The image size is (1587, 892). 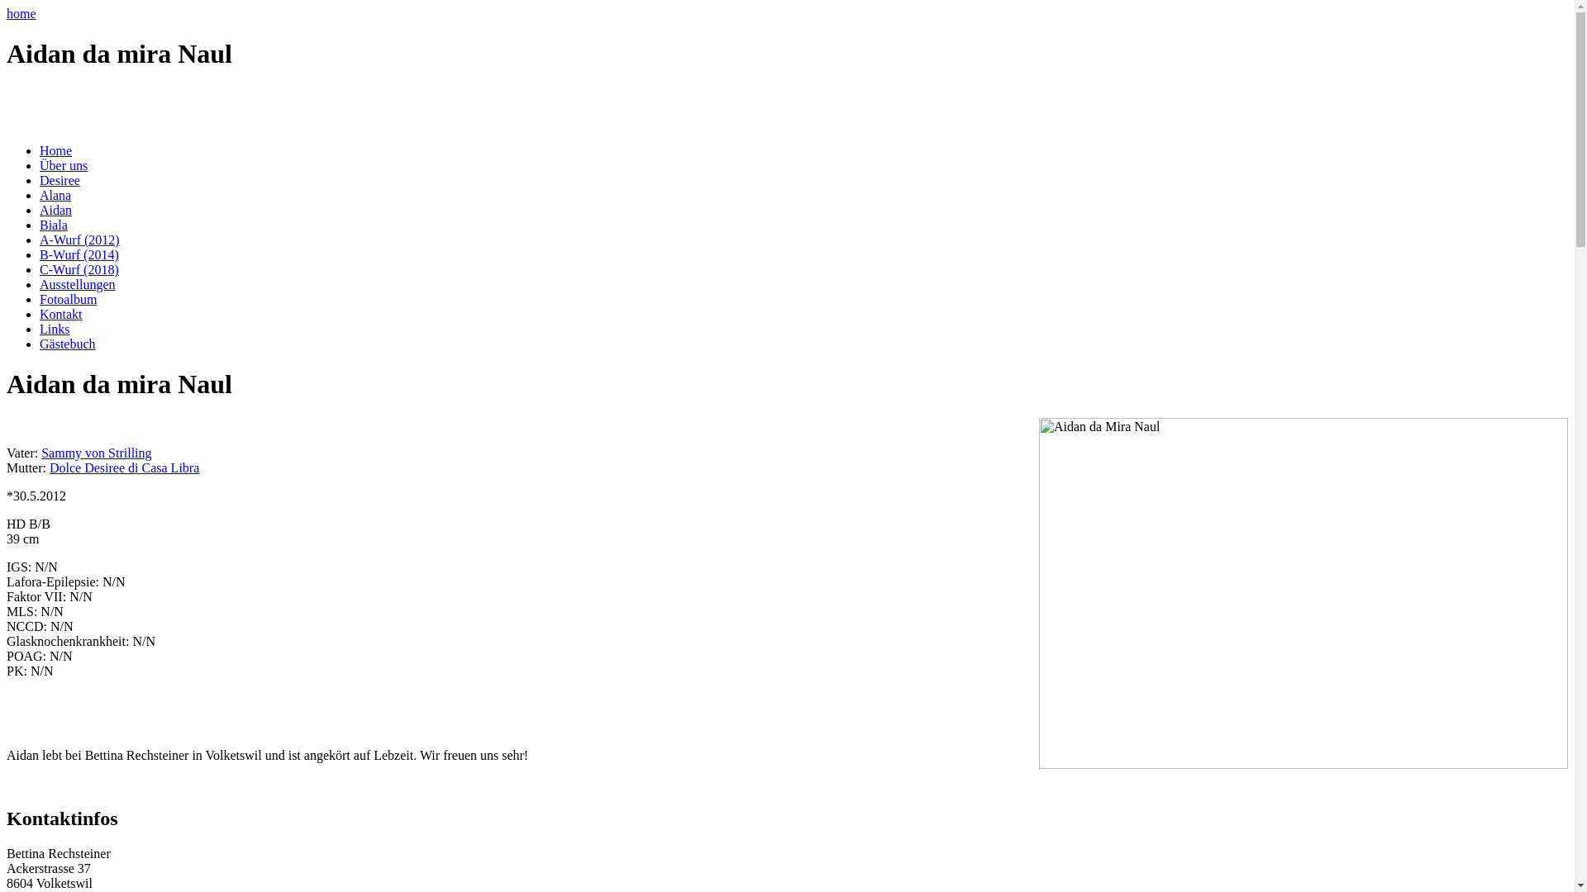 I want to click on Aidan, so click(x=56, y=210).